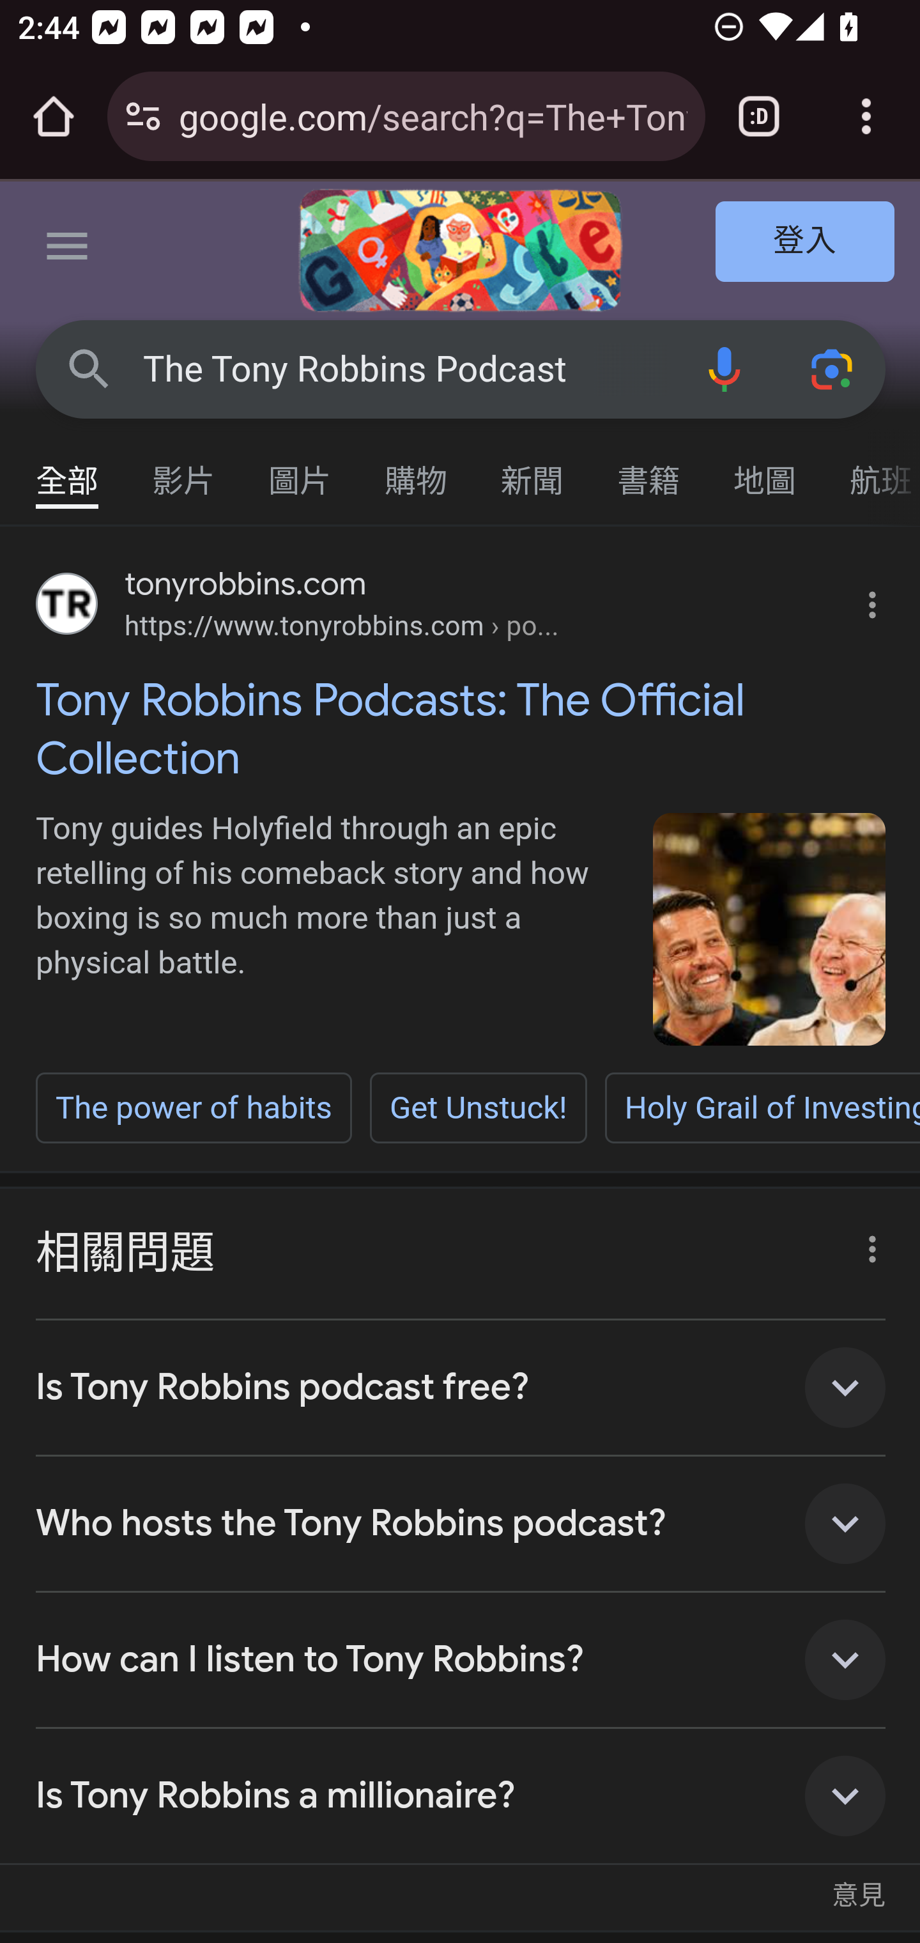 The image size is (920, 1943). Describe the element at coordinates (759, 116) in the screenshot. I see `Switch or close tabs` at that location.